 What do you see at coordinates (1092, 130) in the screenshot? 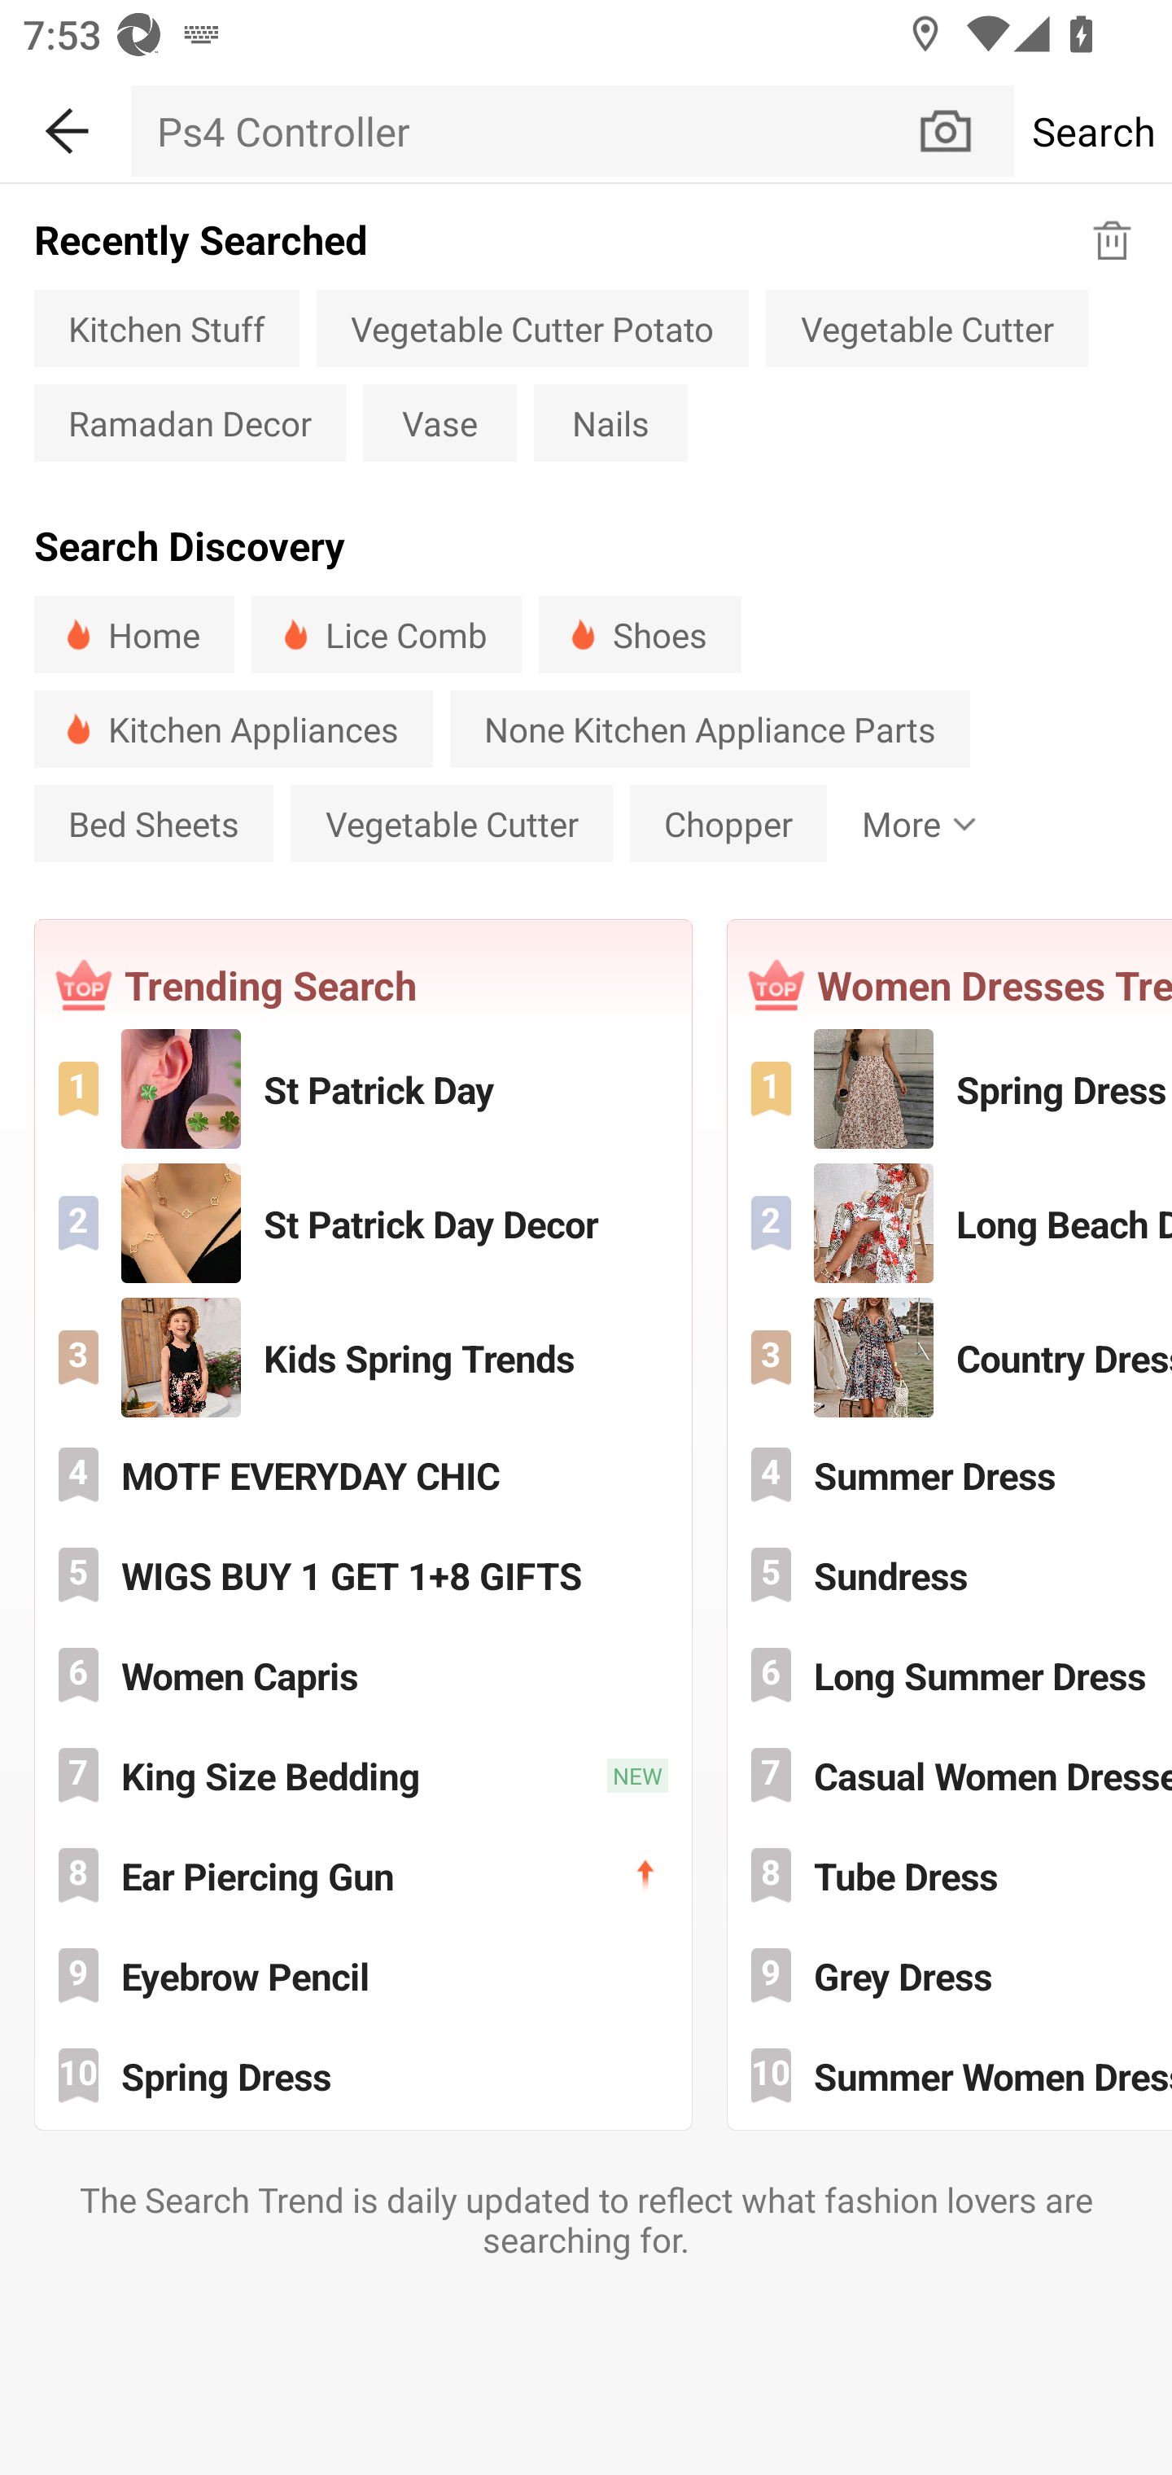
I see `Search` at bounding box center [1092, 130].